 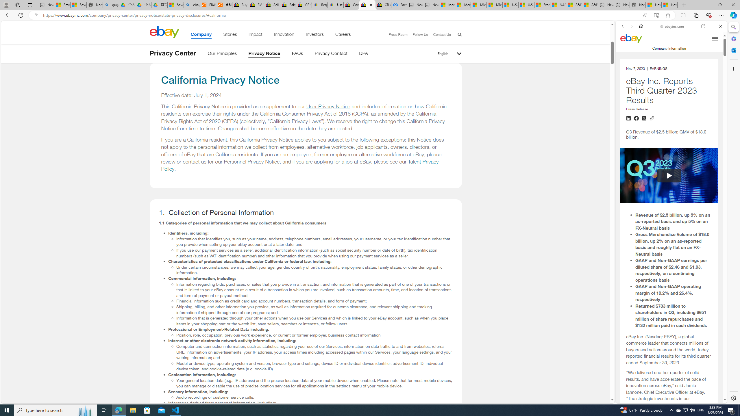 What do you see at coordinates (715, 38) in the screenshot?
I see `Menu` at bounding box center [715, 38].